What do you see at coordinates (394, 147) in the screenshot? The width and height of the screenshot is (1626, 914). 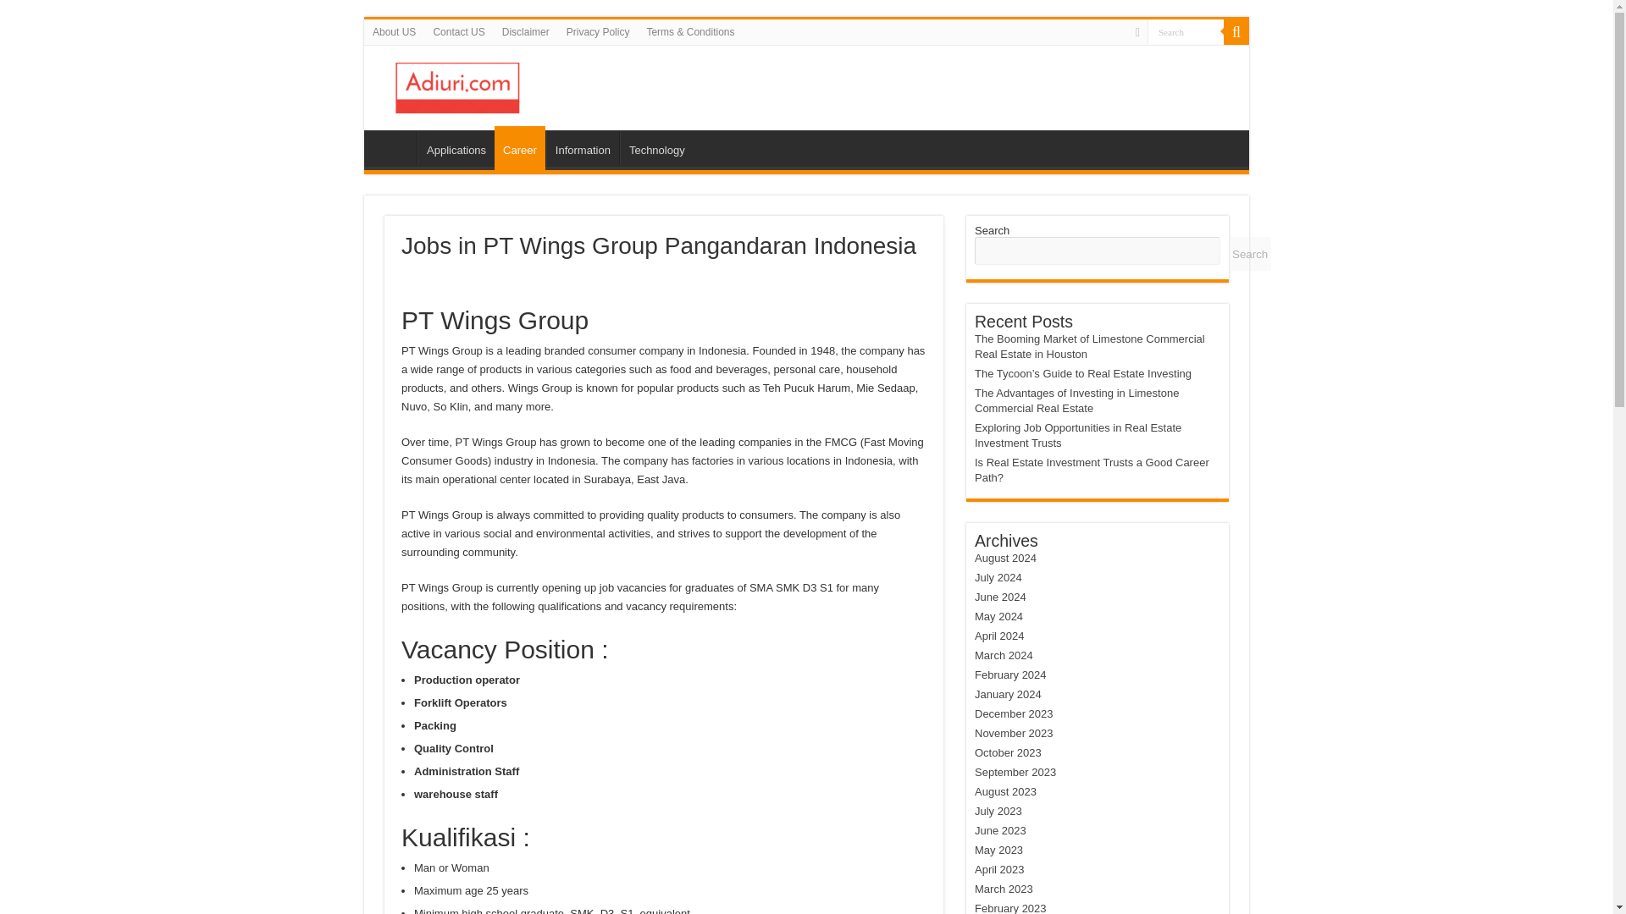 I see `Adiuri` at bounding box center [394, 147].